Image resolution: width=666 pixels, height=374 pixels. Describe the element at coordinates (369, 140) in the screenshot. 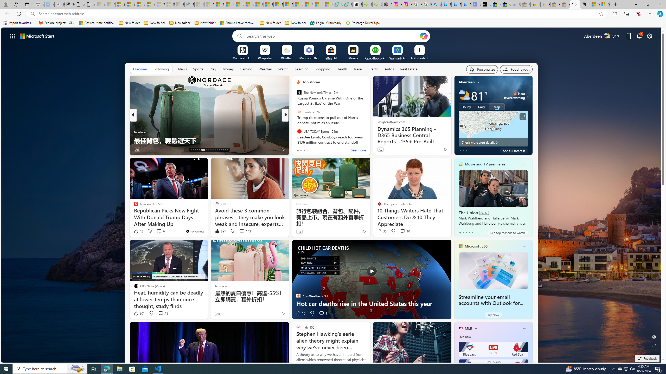

I see `Learn Singing & Healing at the same time` at that location.